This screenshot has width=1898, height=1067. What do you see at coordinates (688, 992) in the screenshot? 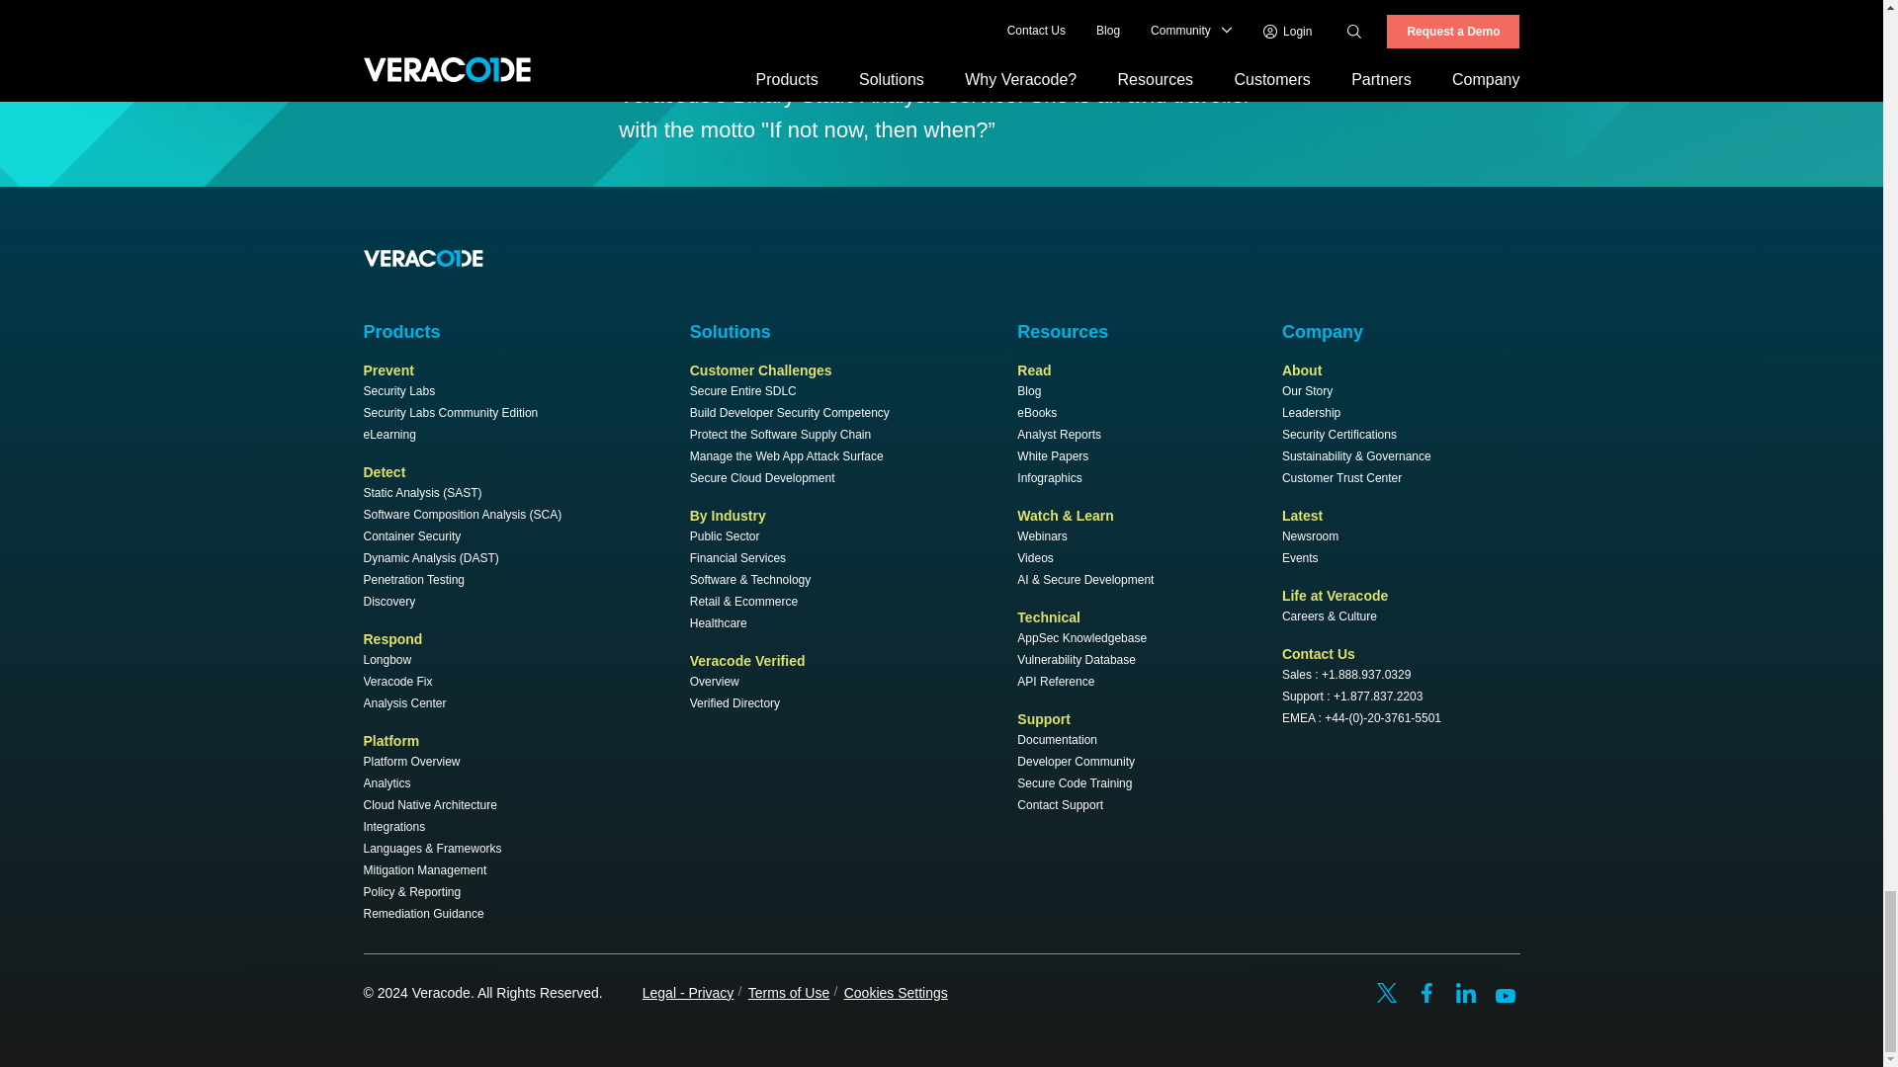
I see `Legal - Privacy` at bounding box center [688, 992].